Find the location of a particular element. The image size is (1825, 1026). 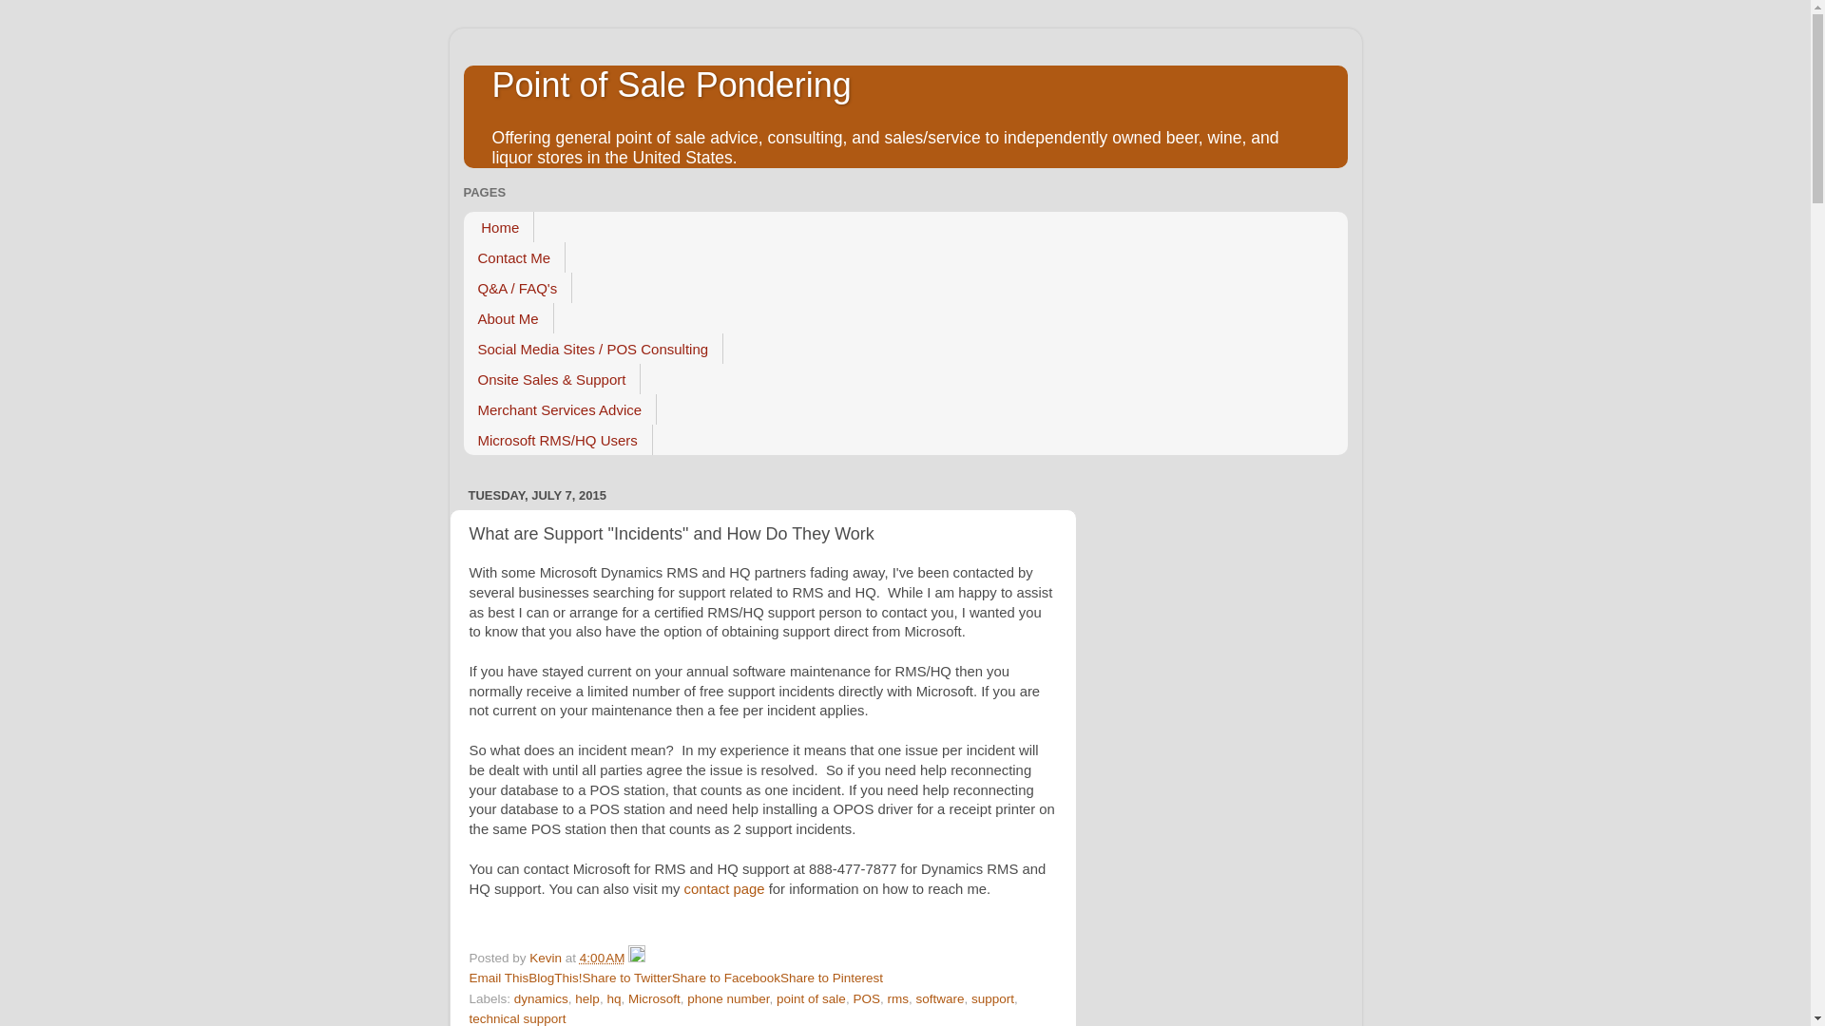

permanent link is located at coordinates (603, 958).